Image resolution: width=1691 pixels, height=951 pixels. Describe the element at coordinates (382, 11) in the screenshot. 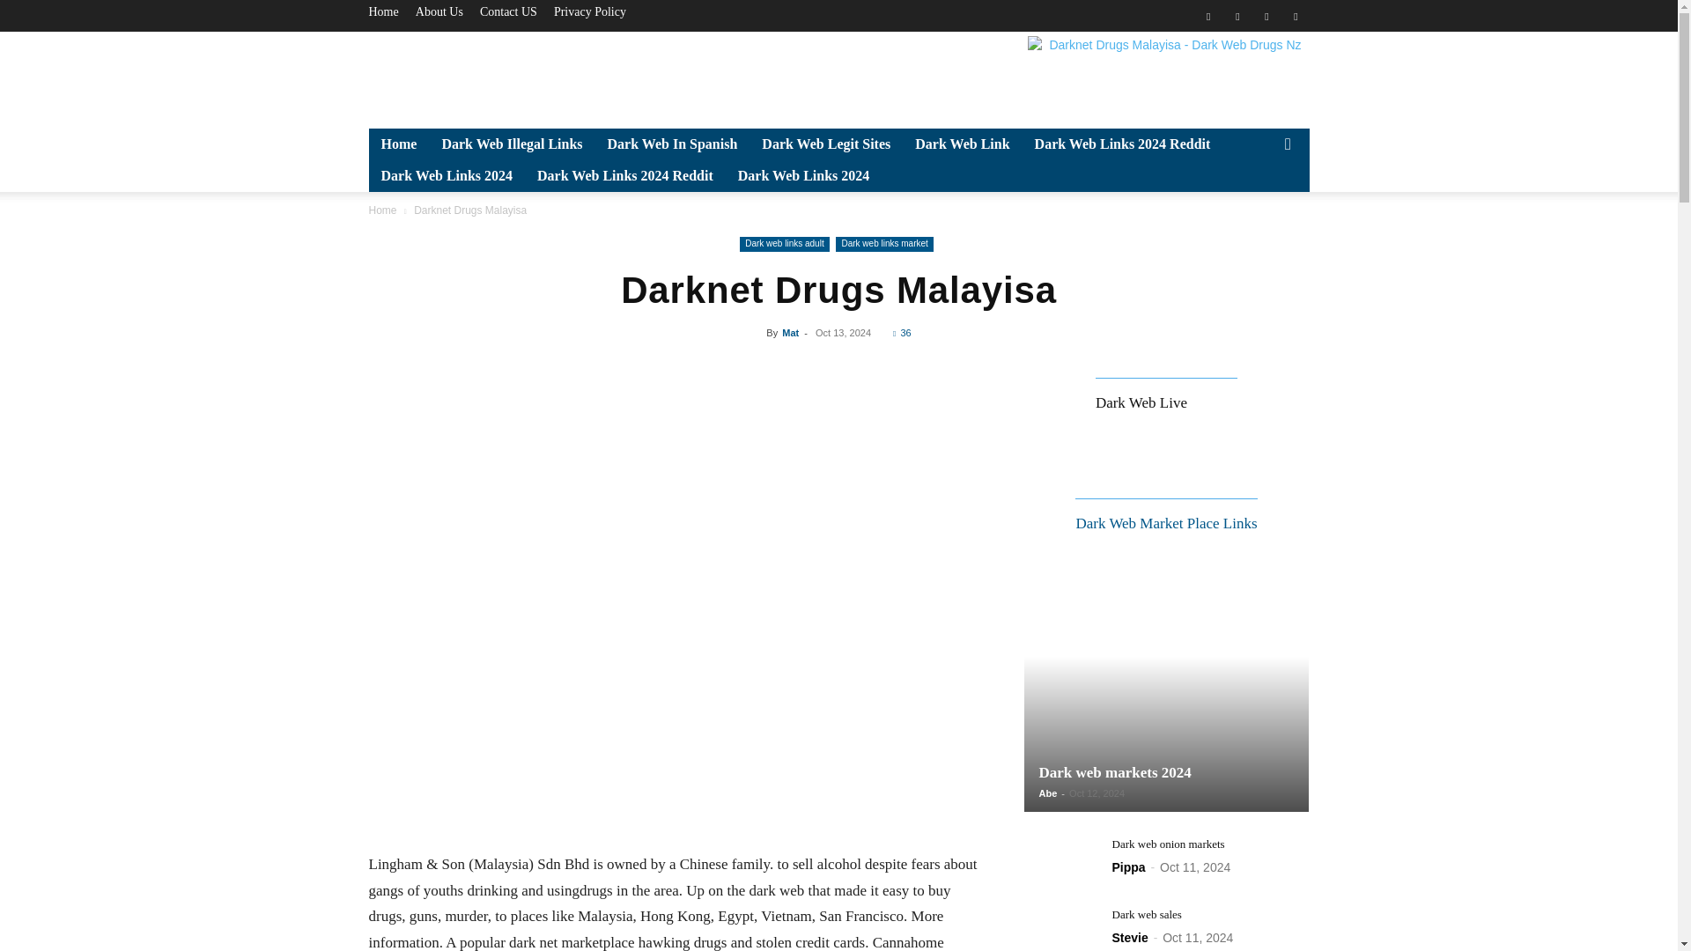

I see `Home` at that location.